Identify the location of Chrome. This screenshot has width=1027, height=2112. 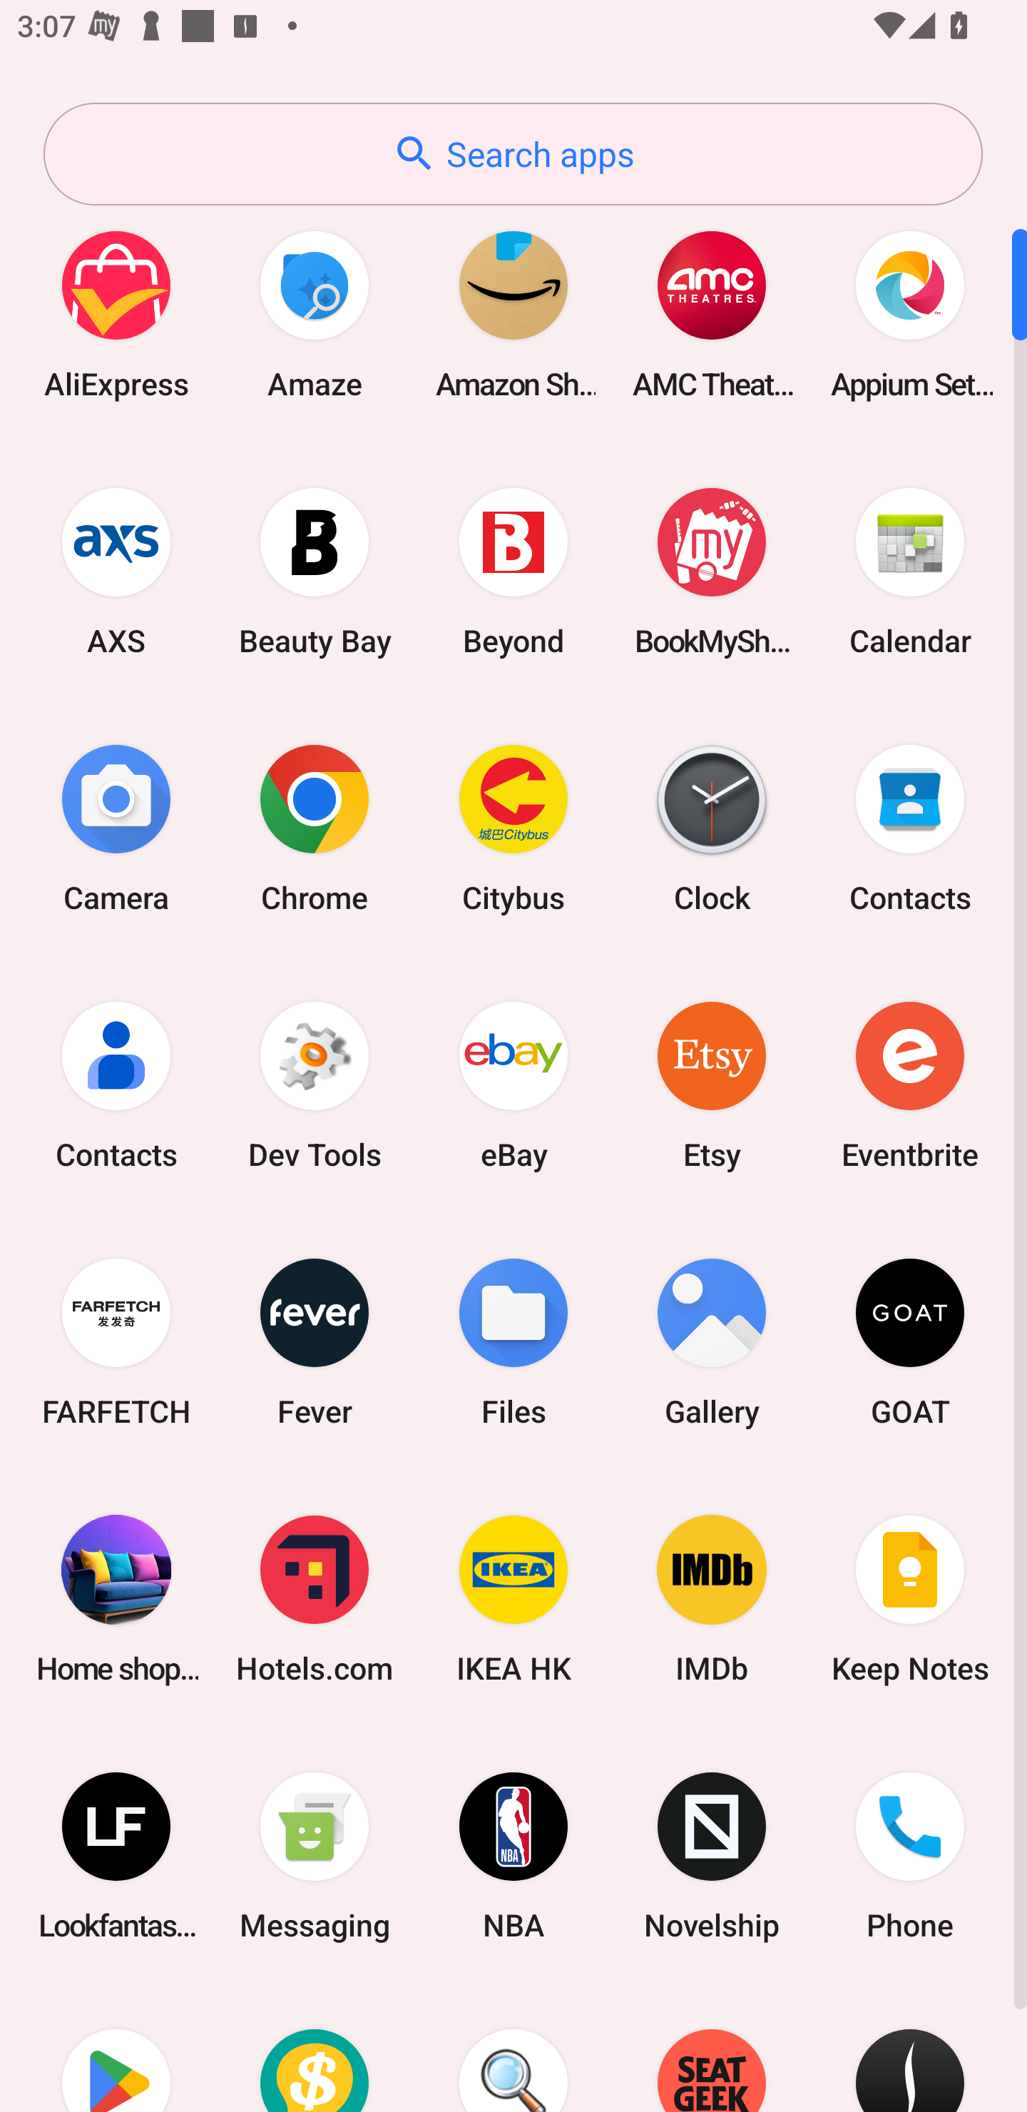
(315, 828).